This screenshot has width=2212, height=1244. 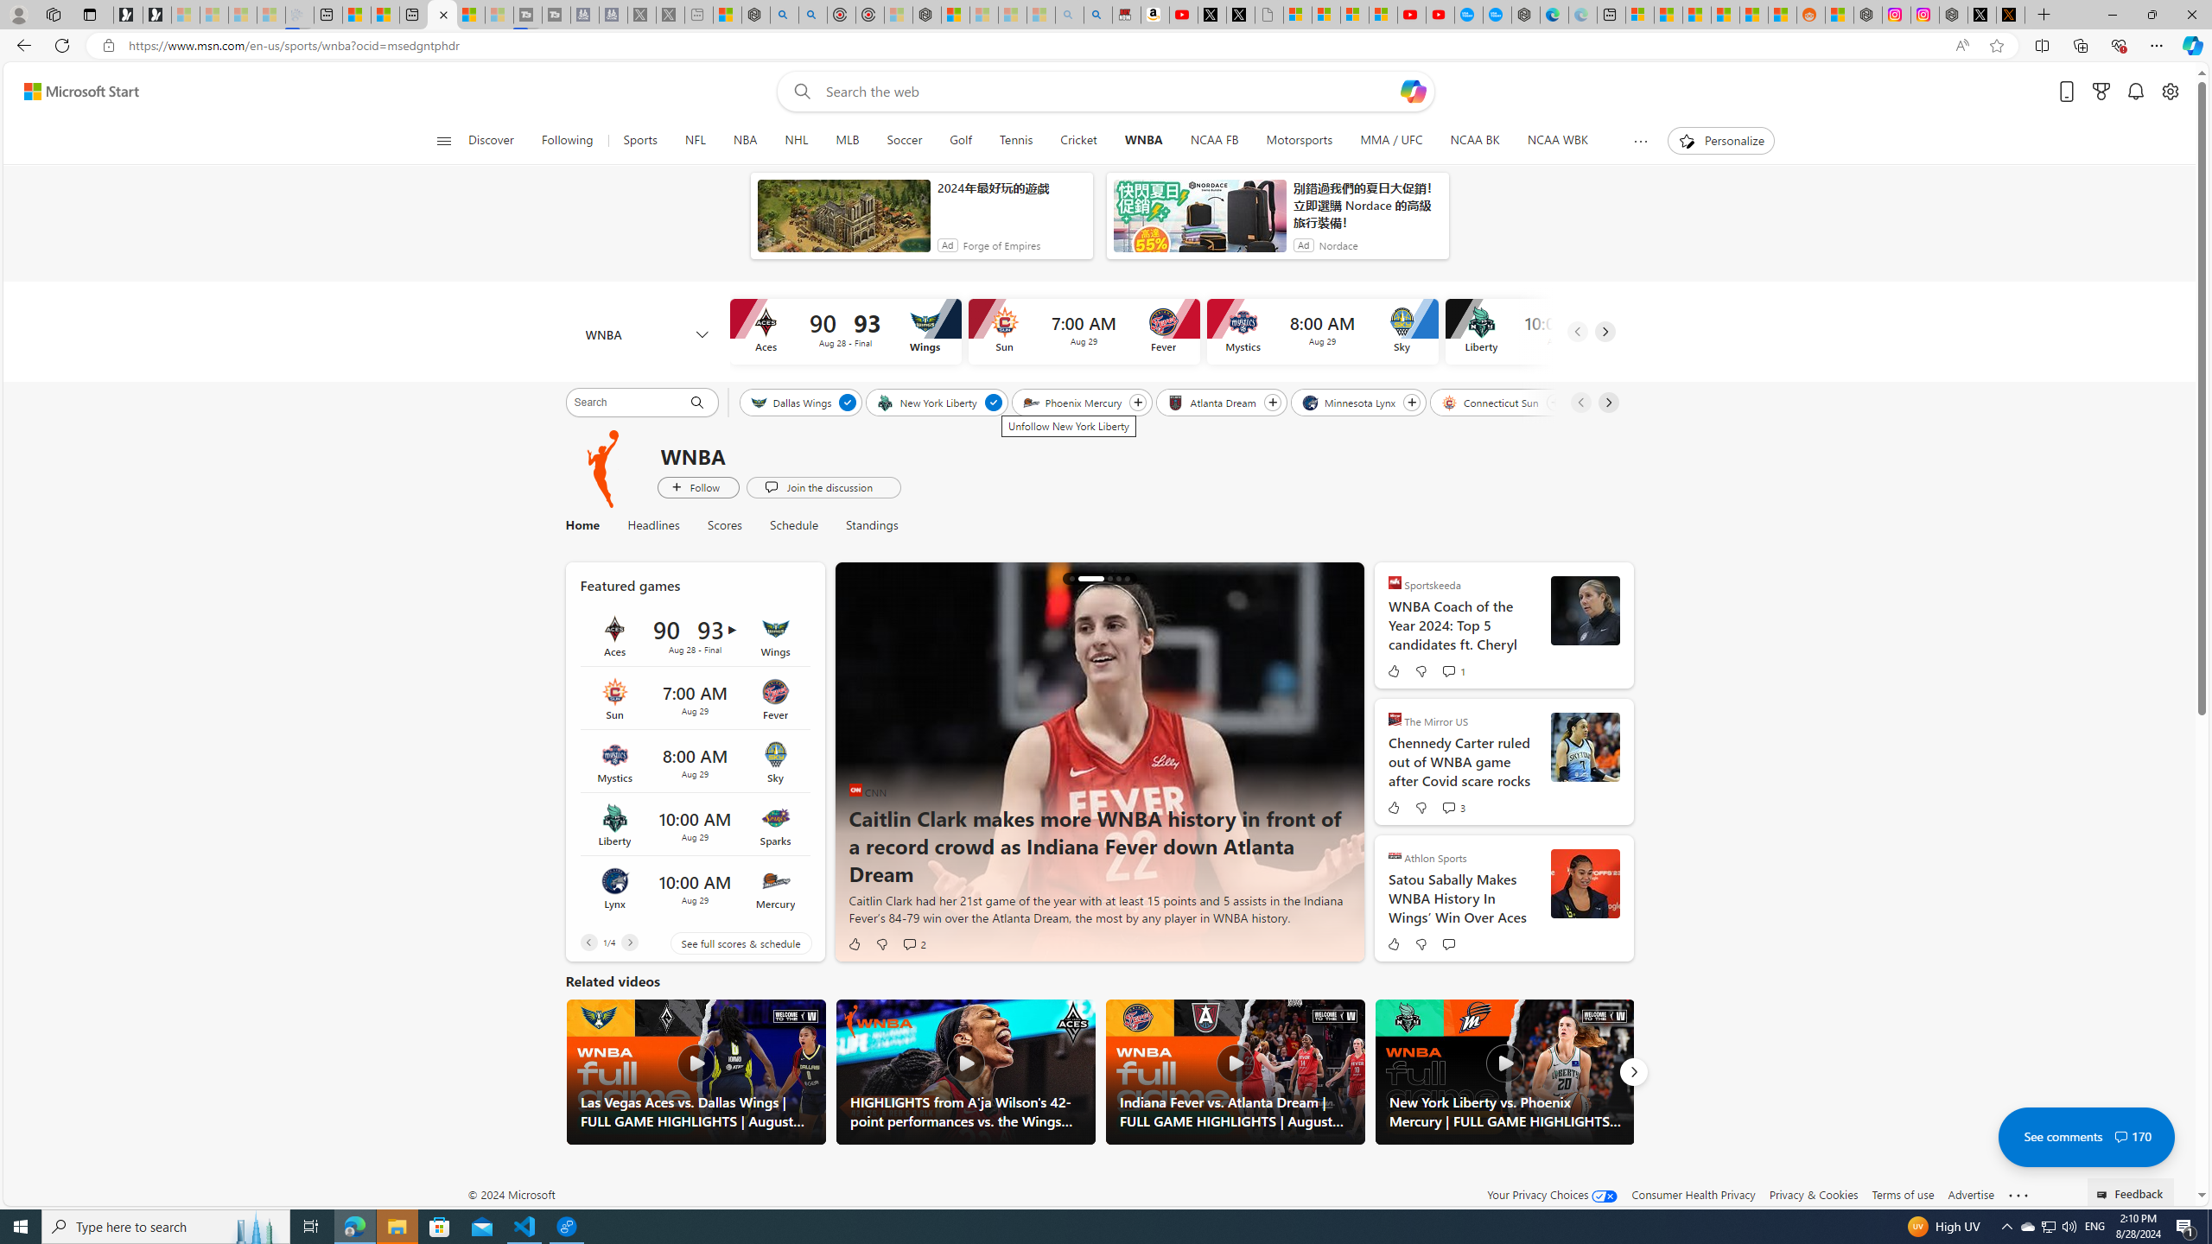 What do you see at coordinates (799, 92) in the screenshot?
I see `Web search` at bounding box center [799, 92].